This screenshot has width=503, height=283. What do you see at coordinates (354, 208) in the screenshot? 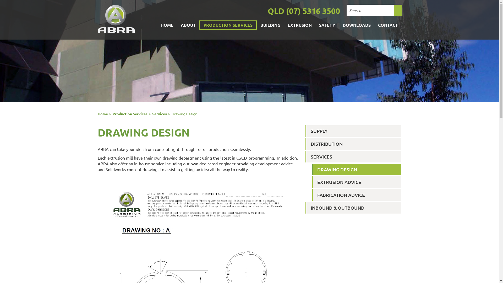
I see `INBOUND & OUTBOUND` at bounding box center [354, 208].